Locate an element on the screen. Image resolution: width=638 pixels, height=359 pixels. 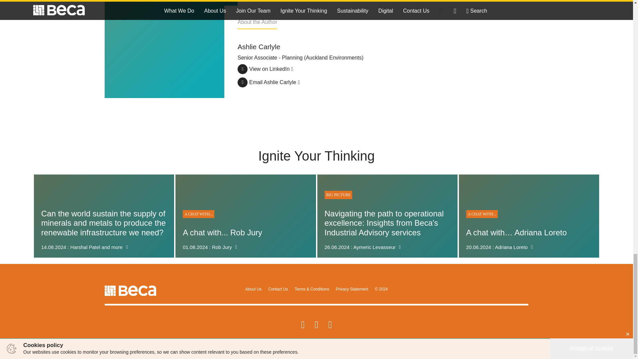
Privacy Statement is located at coordinates (246, 216).